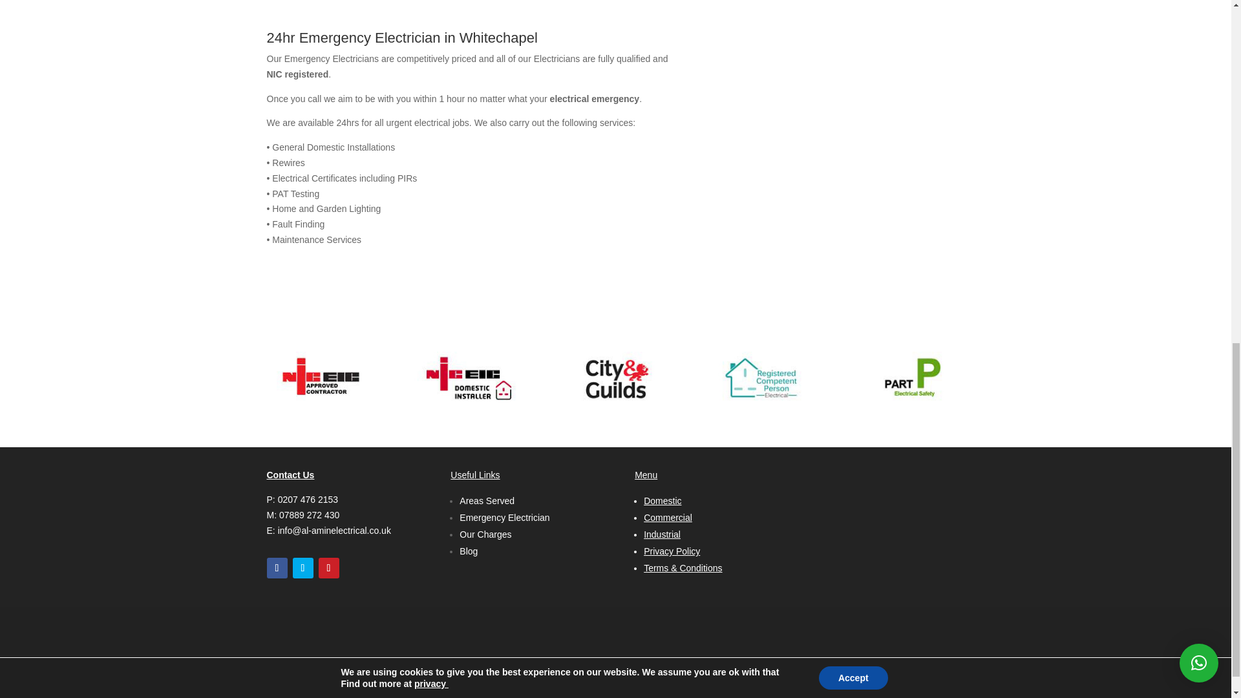  Describe the element at coordinates (910, 379) in the screenshot. I see `Whitechapel Al-Amin Electricals` at that location.